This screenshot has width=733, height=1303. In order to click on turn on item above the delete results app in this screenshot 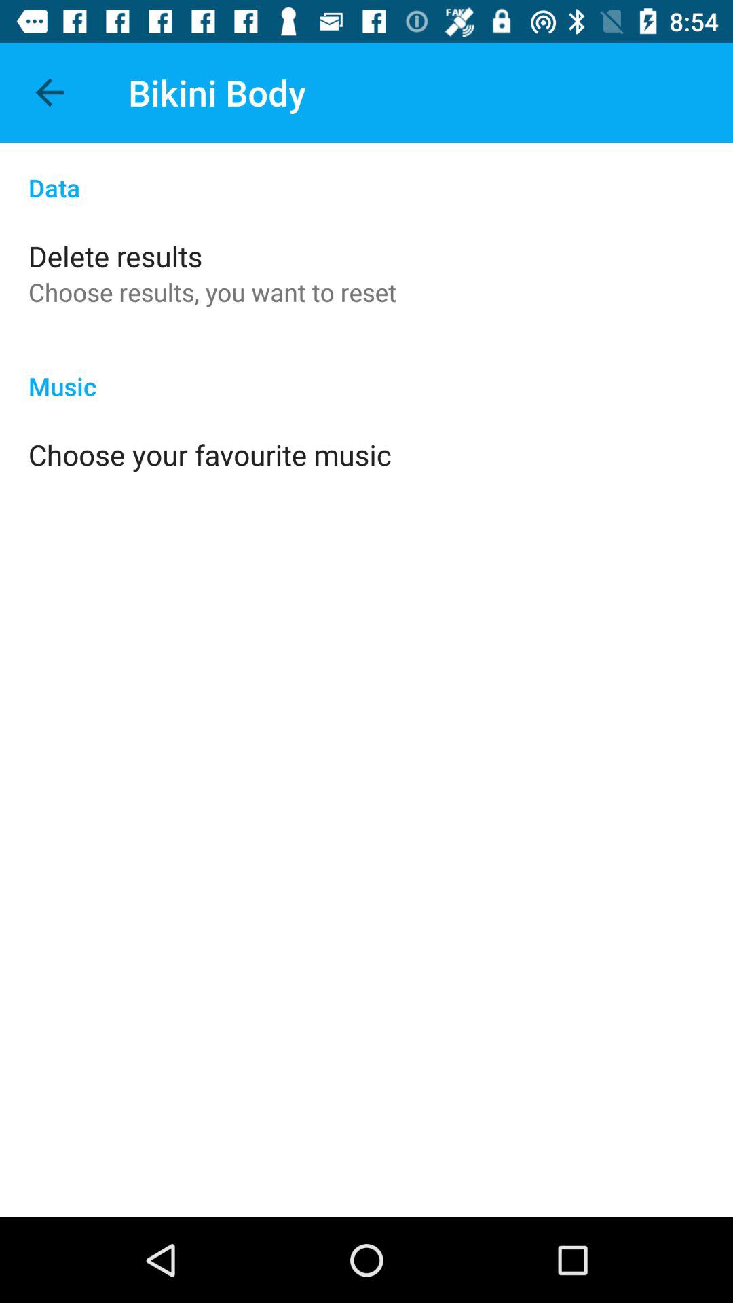, I will do `click(366, 174)`.